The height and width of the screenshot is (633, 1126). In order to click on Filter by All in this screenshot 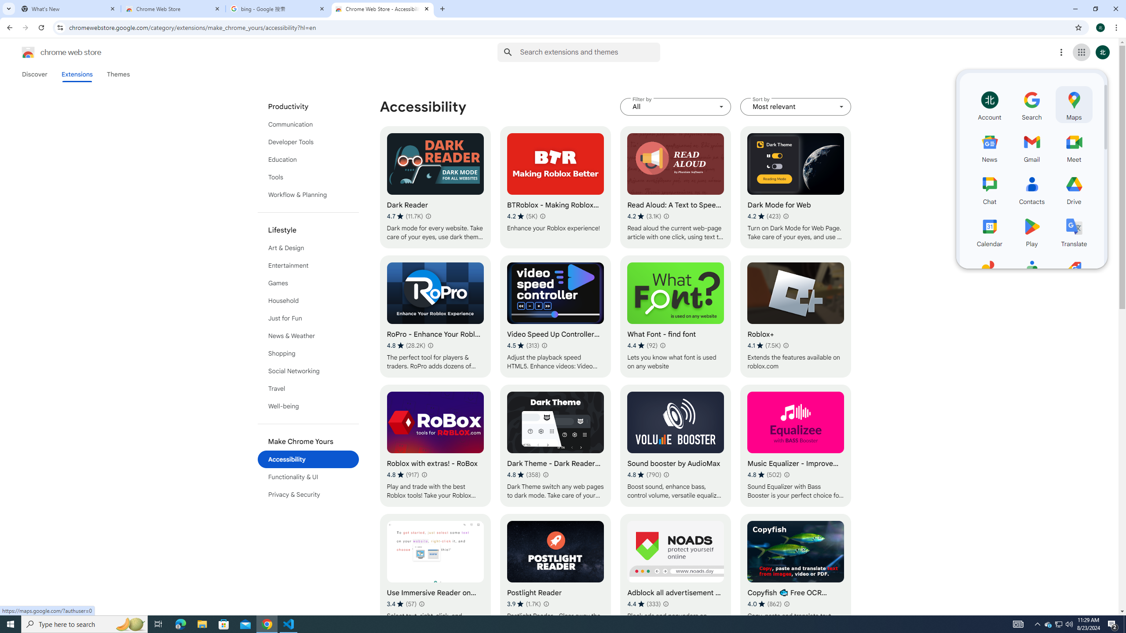, I will do `click(676, 107)`.